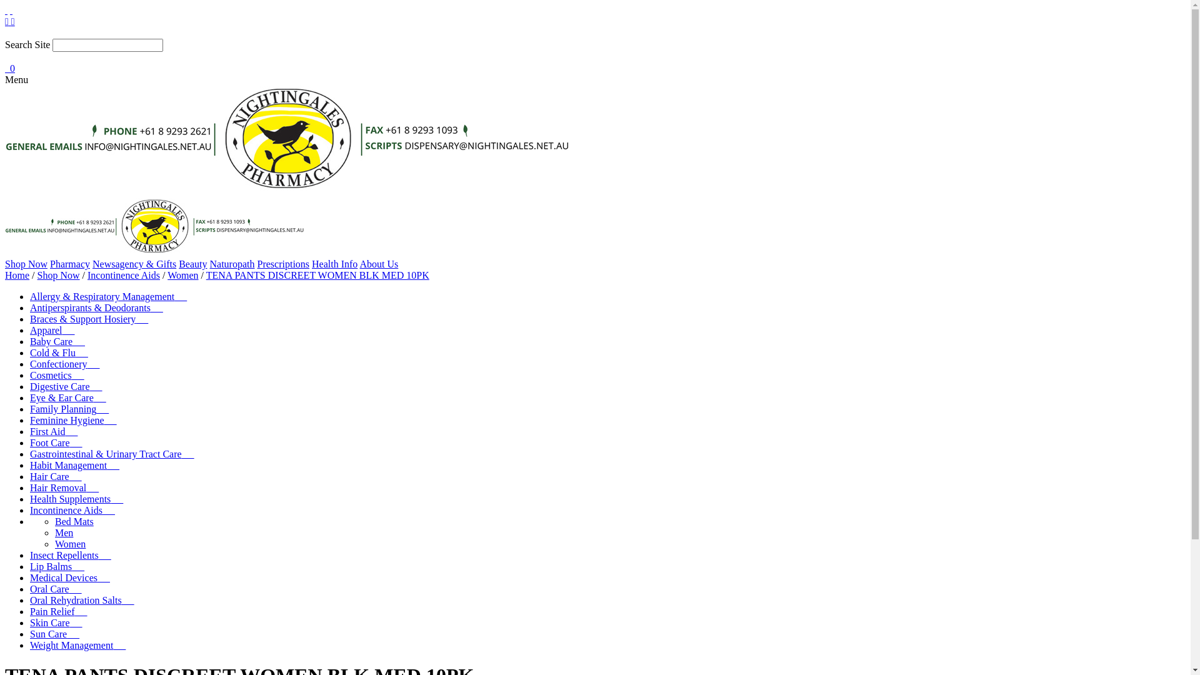  Describe the element at coordinates (65, 364) in the screenshot. I see `Confectionery     ` at that location.